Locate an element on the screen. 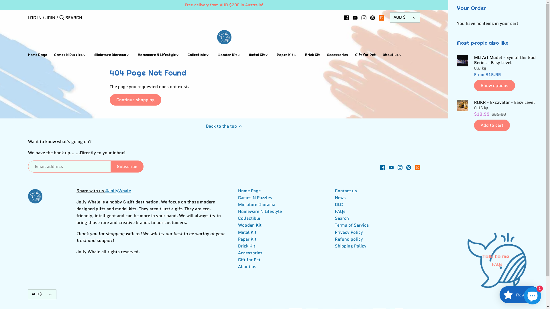 This screenshot has height=309, width=550. Accessories is located at coordinates (250, 253).